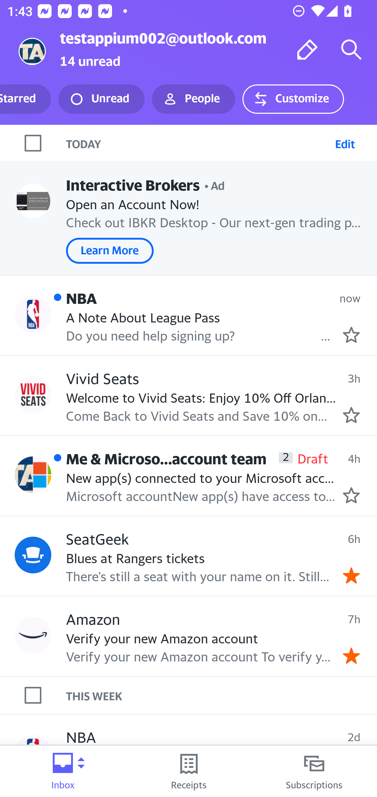 The height and width of the screenshot is (797, 377). Describe the element at coordinates (351, 415) in the screenshot. I see `Mark as starred.` at that location.